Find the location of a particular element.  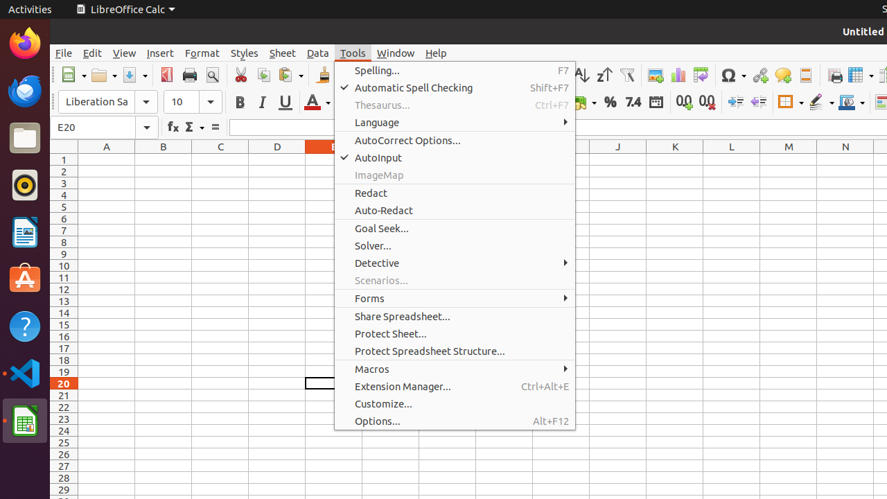

Borders (Shift to overwrite) is located at coordinates (791, 103).